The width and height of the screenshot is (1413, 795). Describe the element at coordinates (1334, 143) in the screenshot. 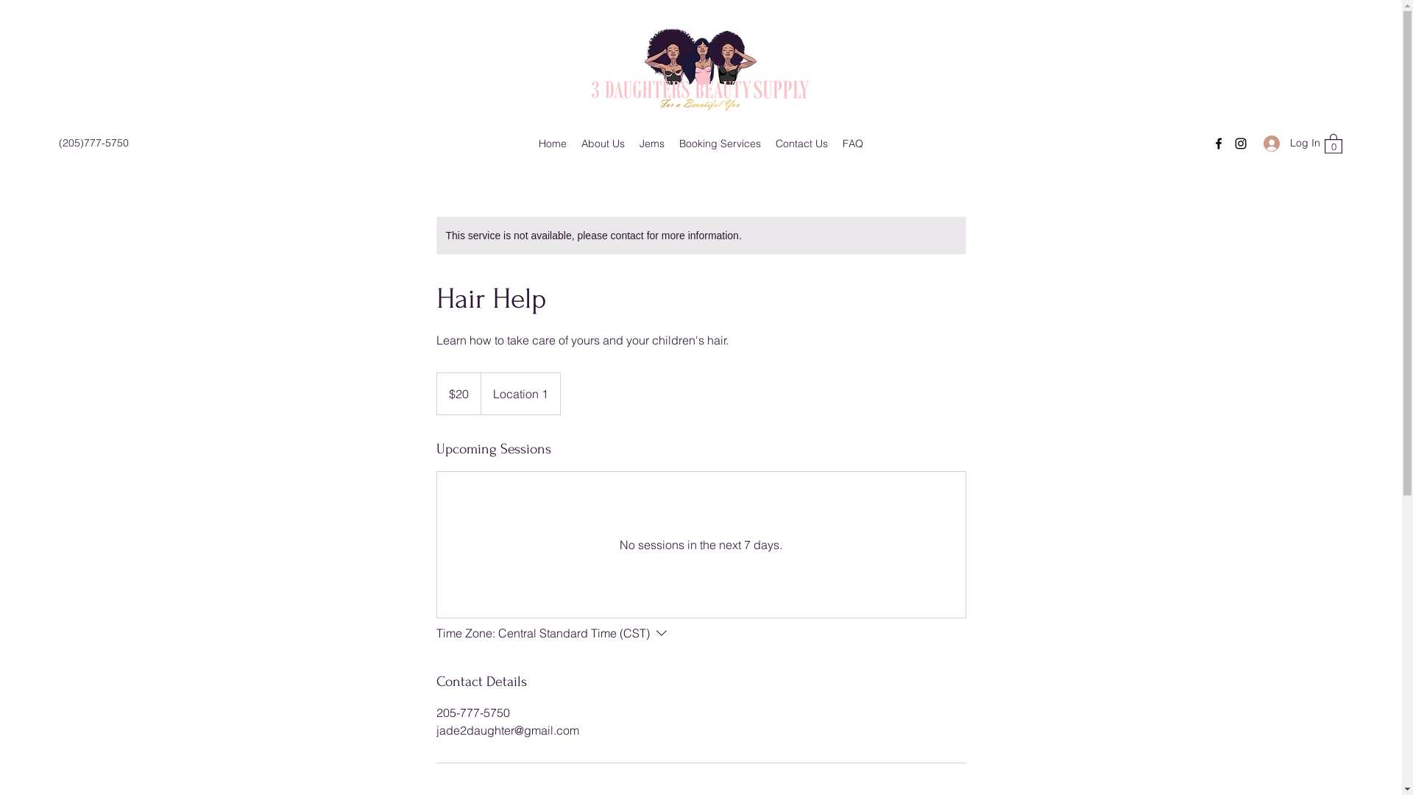

I see `0` at that location.